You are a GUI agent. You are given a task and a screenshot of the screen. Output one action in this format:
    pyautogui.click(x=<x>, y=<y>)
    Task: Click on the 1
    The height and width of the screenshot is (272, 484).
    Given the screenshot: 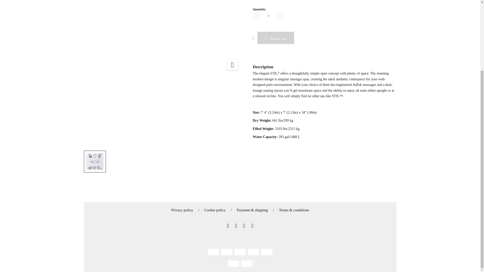 What is the action you would take?
    pyautogui.click(x=268, y=15)
    